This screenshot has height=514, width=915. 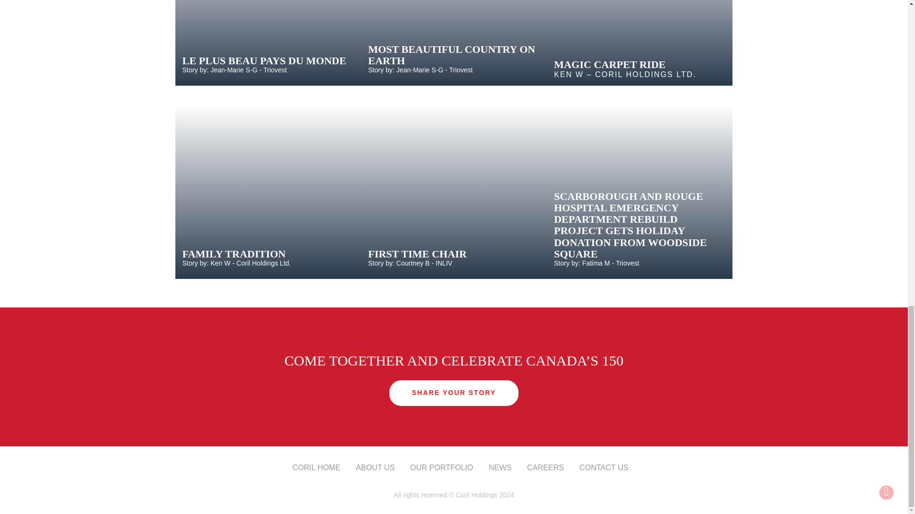 What do you see at coordinates (441, 467) in the screenshot?
I see `OUR PORTFOLIO` at bounding box center [441, 467].